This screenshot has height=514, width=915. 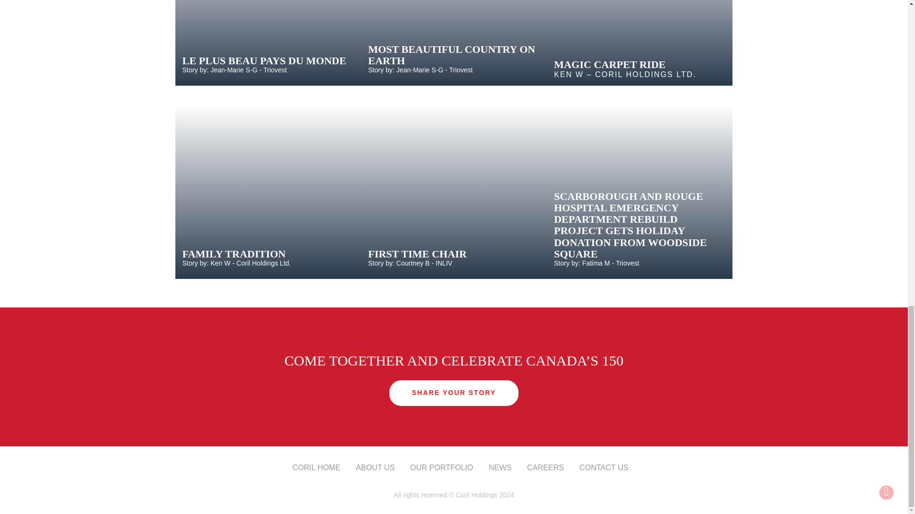 What do you see at coordinates (441, 467) in the screenshot?
I see `OUR PORTFOLIO` at bounding box center [441, 467].